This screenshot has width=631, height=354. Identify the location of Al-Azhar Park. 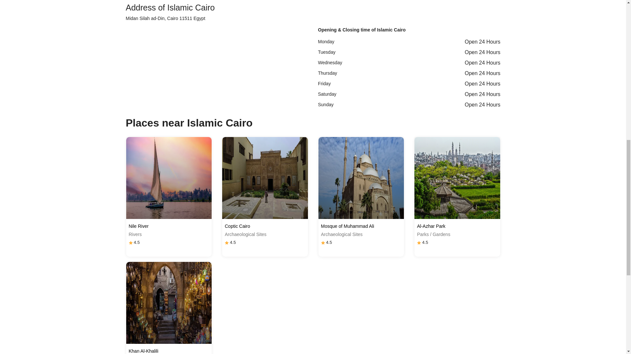
(457, 226).